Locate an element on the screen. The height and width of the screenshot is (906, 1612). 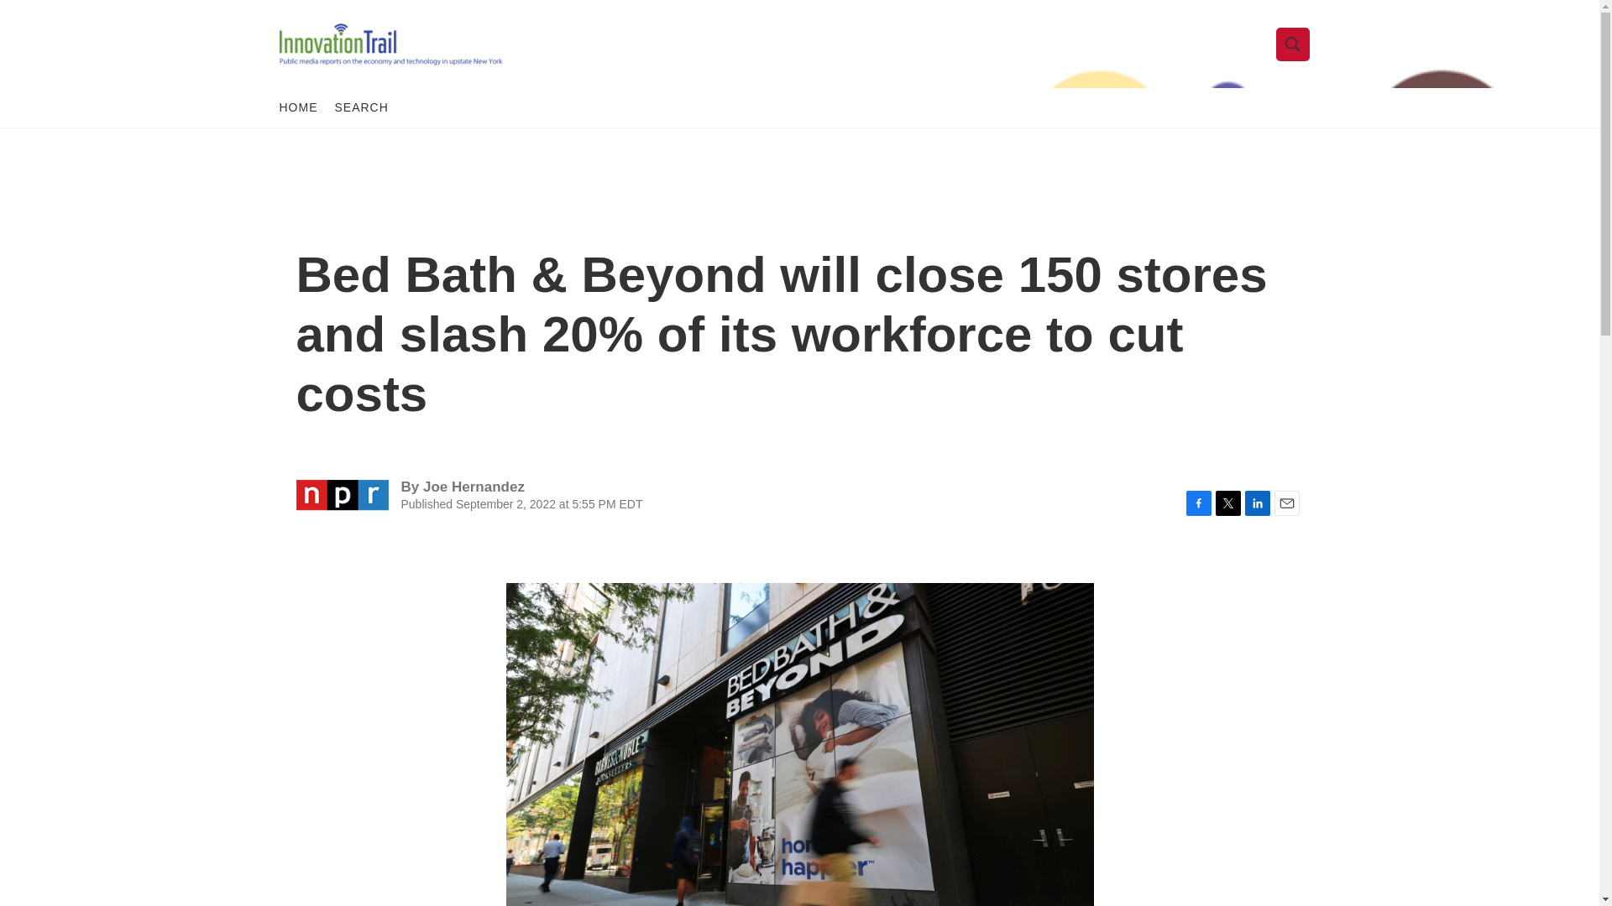
Show Search is located at coordinates (1293, 44).